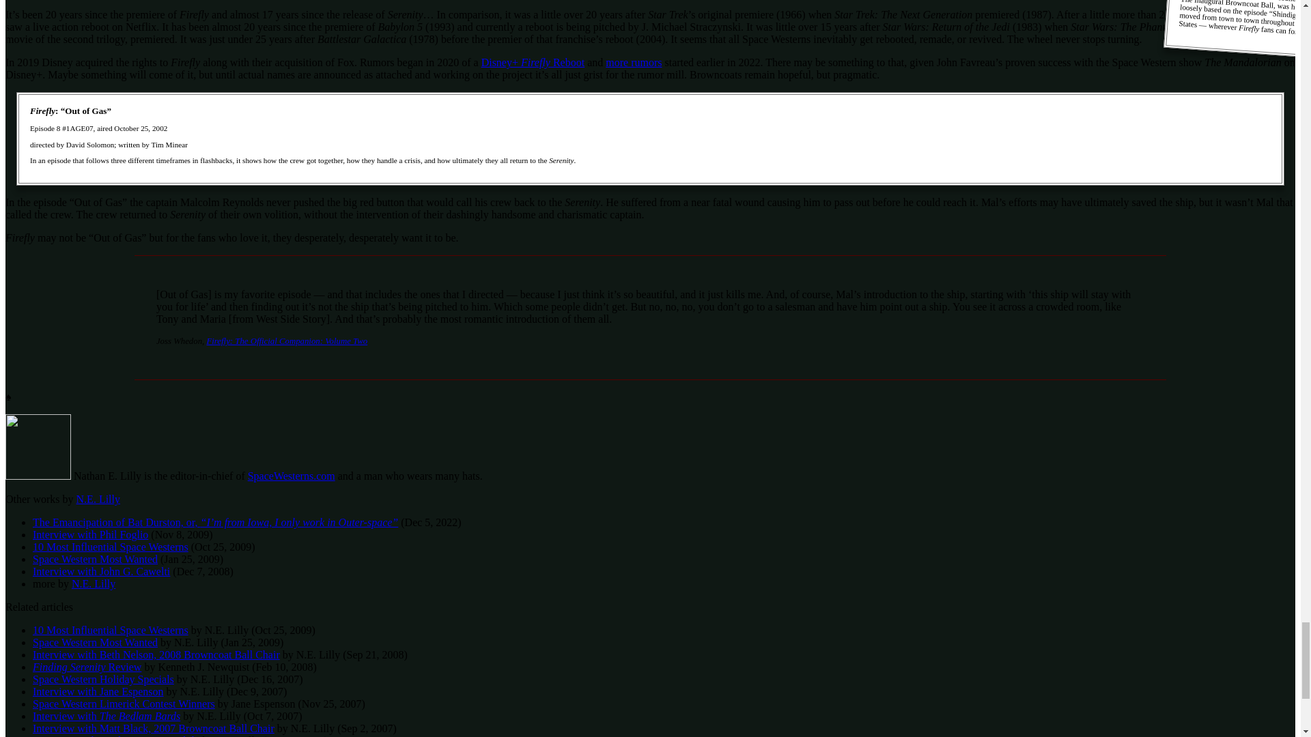 This screenshot has height=737, width=1311. What do you see at coordinates (101, 571) in the screenshot?
I see `Interview with John G. Cawelti` at bounding box center [101, 571].